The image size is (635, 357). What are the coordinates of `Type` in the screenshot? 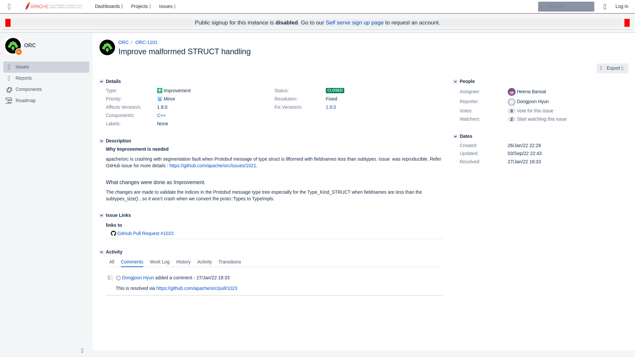 It's located at (131, 91).